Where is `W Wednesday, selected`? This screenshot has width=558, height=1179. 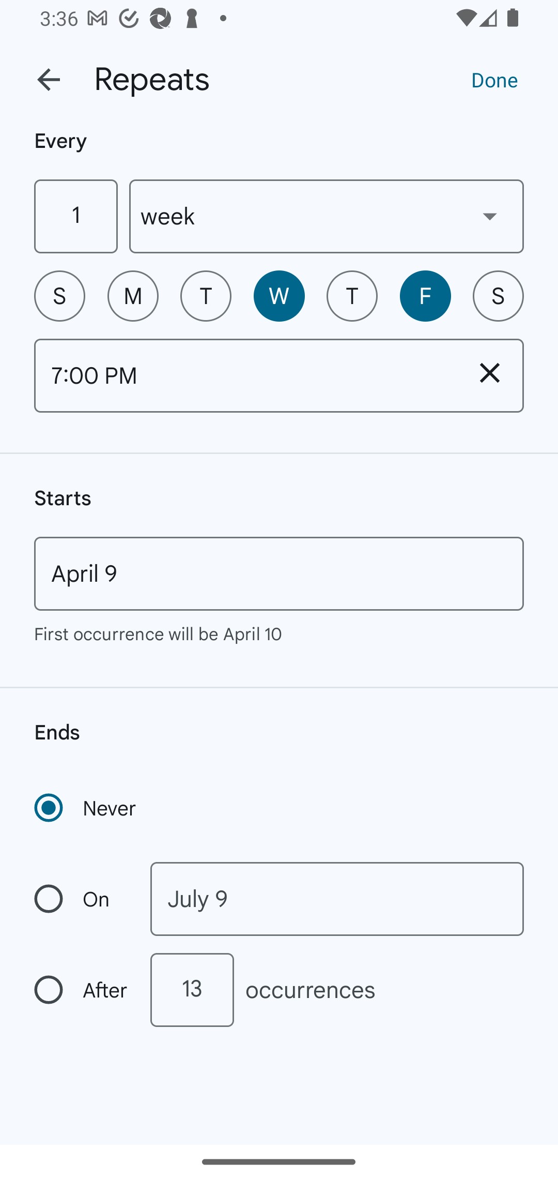 W Wednesday, selected is located at coordinates (279, 296).